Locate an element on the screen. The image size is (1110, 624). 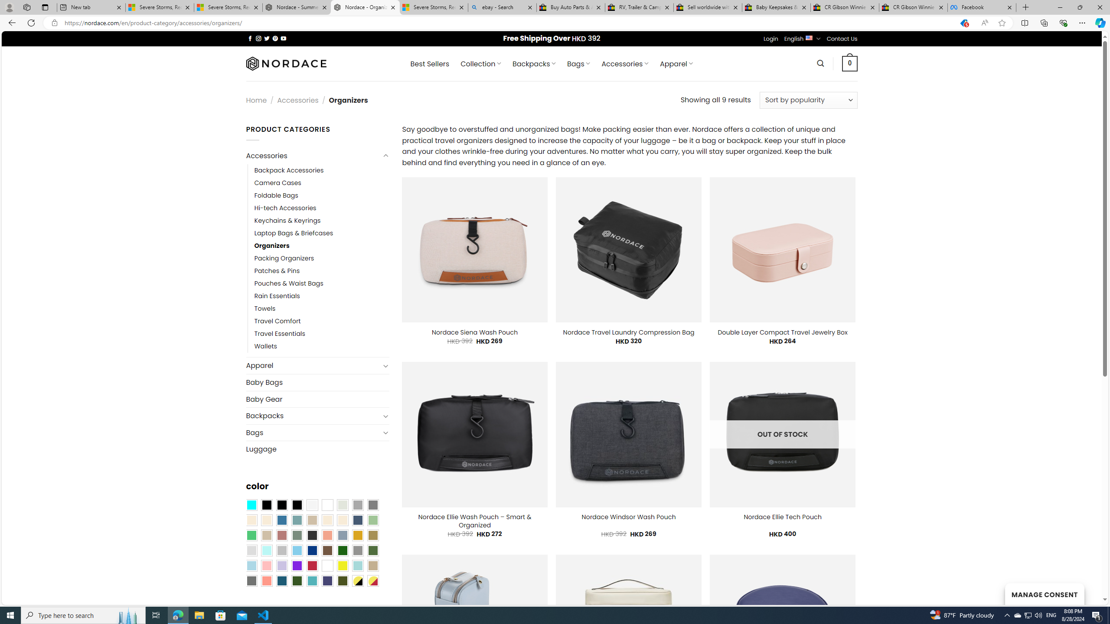
Follow on Pinterest is located at coordinates (275, 38).